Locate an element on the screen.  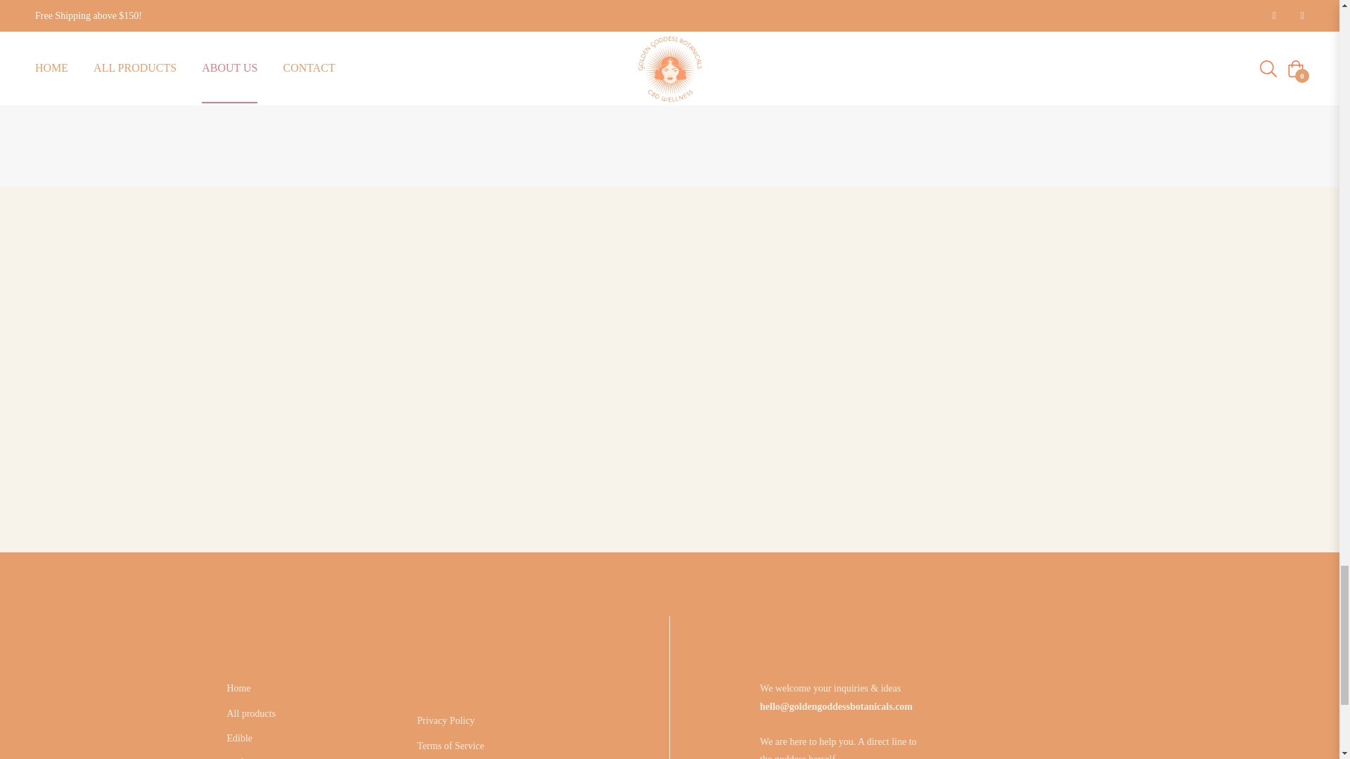
Edible is located at coordinates (239, 738).